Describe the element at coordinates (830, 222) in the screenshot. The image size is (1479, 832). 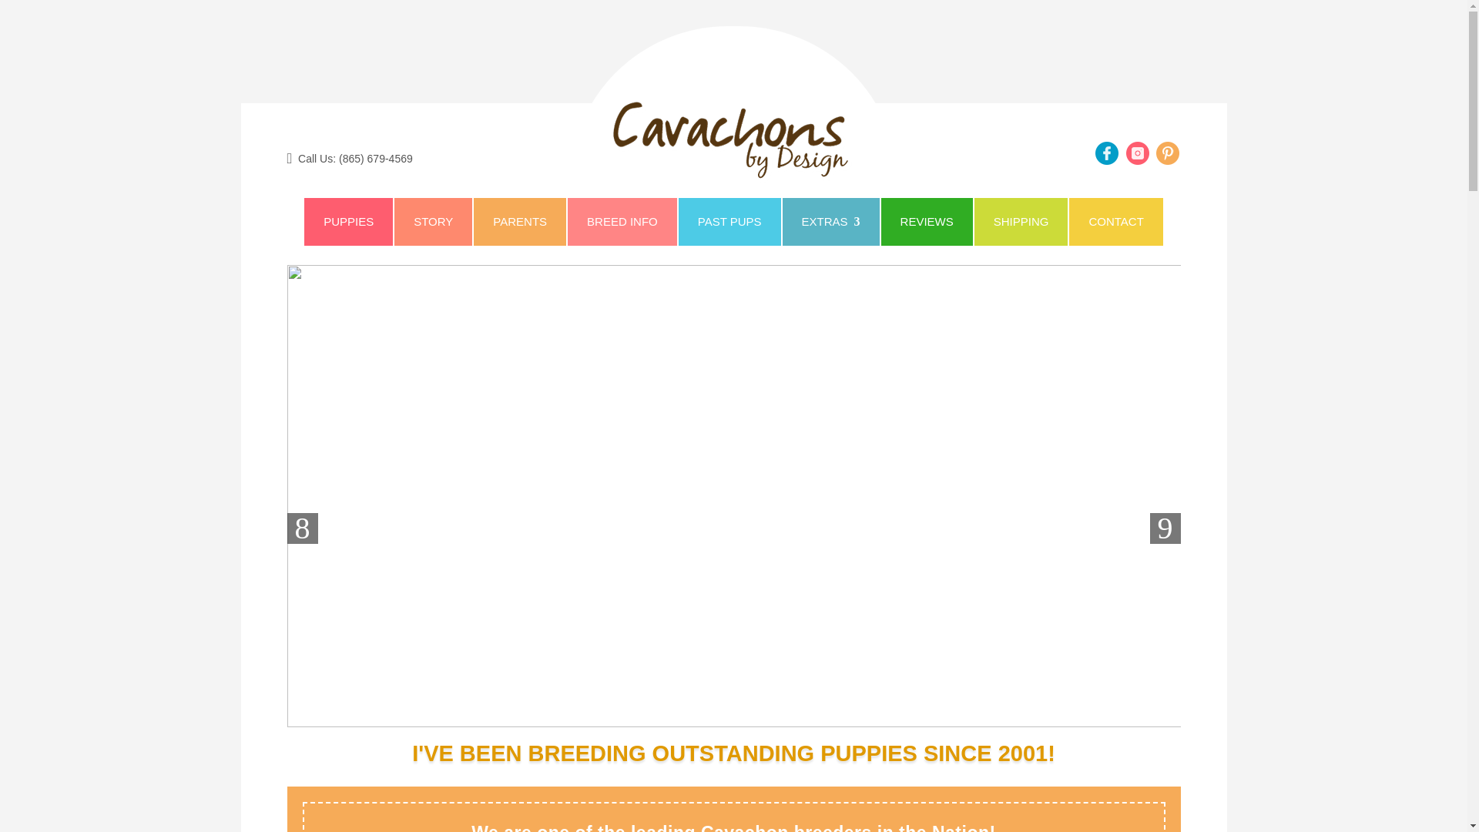
I see `EXTRAS` at that location.